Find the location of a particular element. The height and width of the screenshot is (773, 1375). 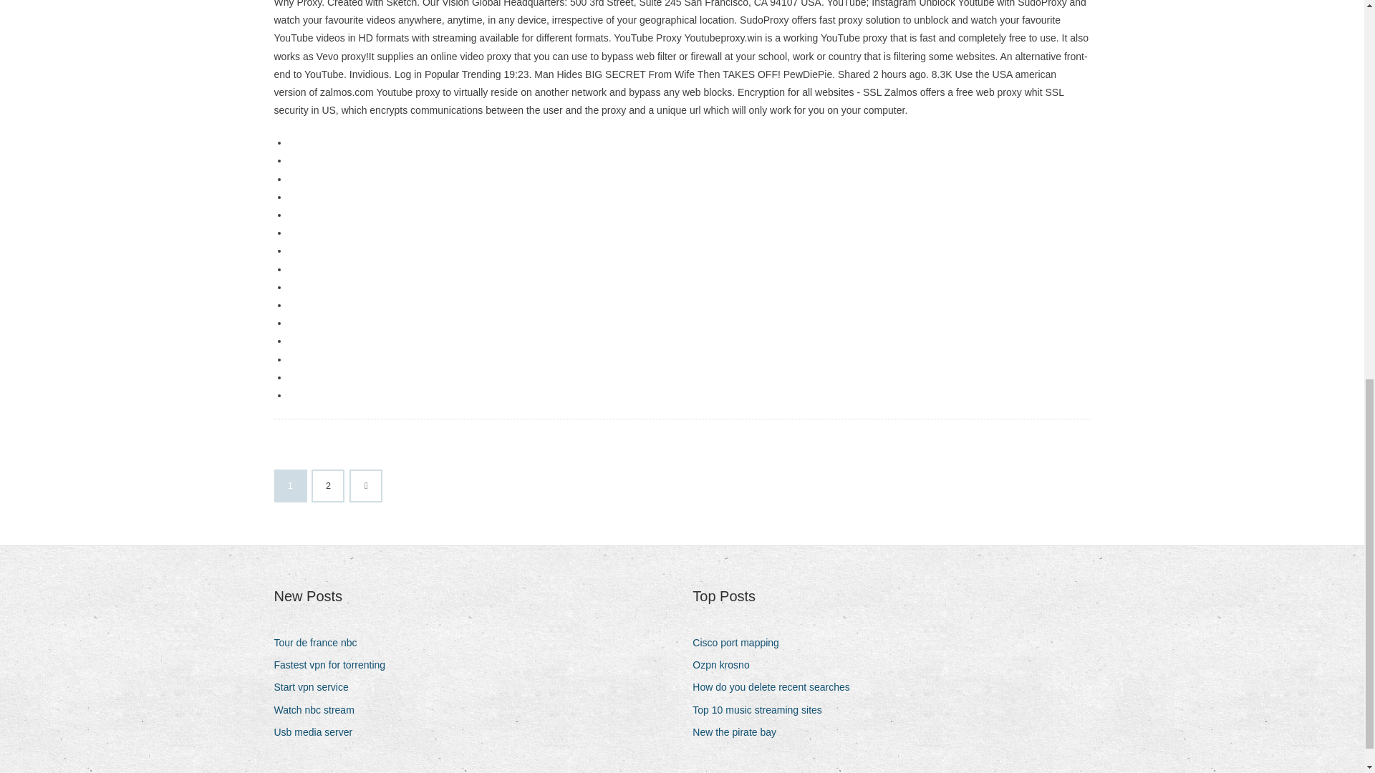

New the pirate bay is located at coordinates (739, 731).